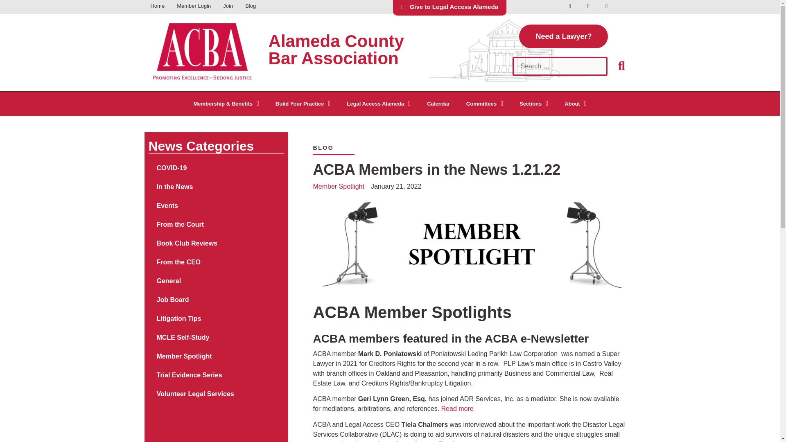  Describe the element at coordinates (193, 7) in the screenshot. I see `Member Login` at that location.